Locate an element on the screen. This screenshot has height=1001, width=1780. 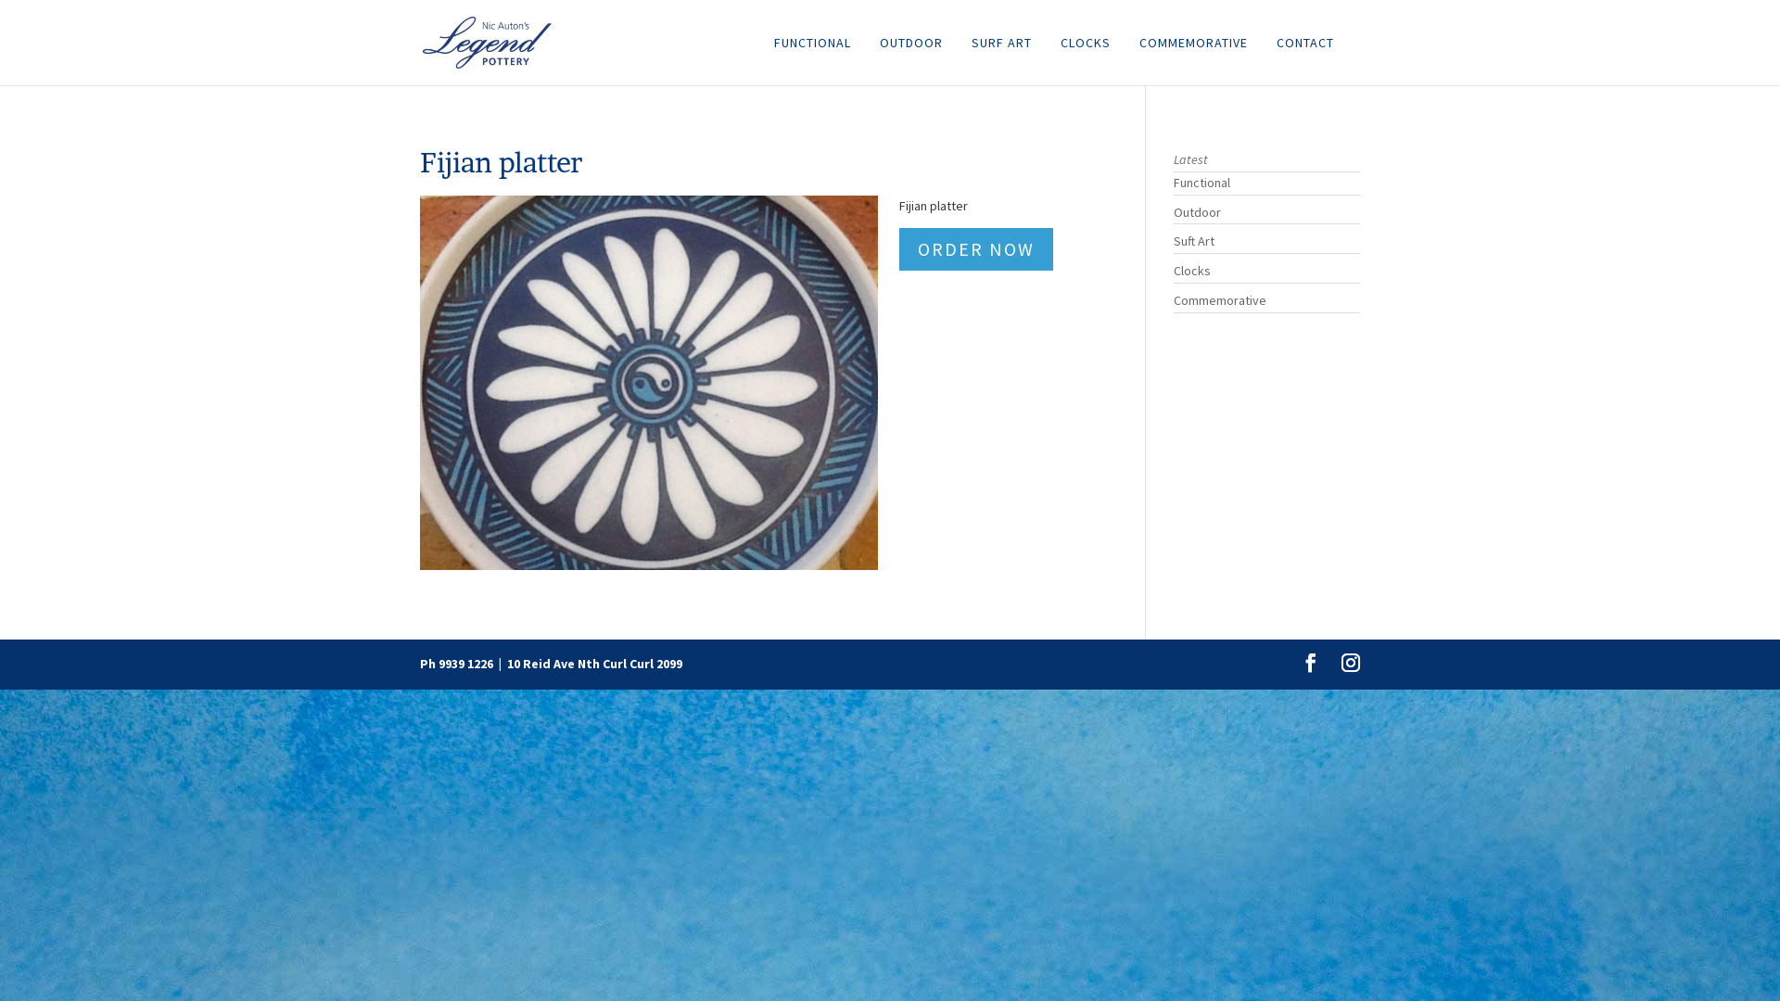
Functional is located at coordinates (1201, 183).